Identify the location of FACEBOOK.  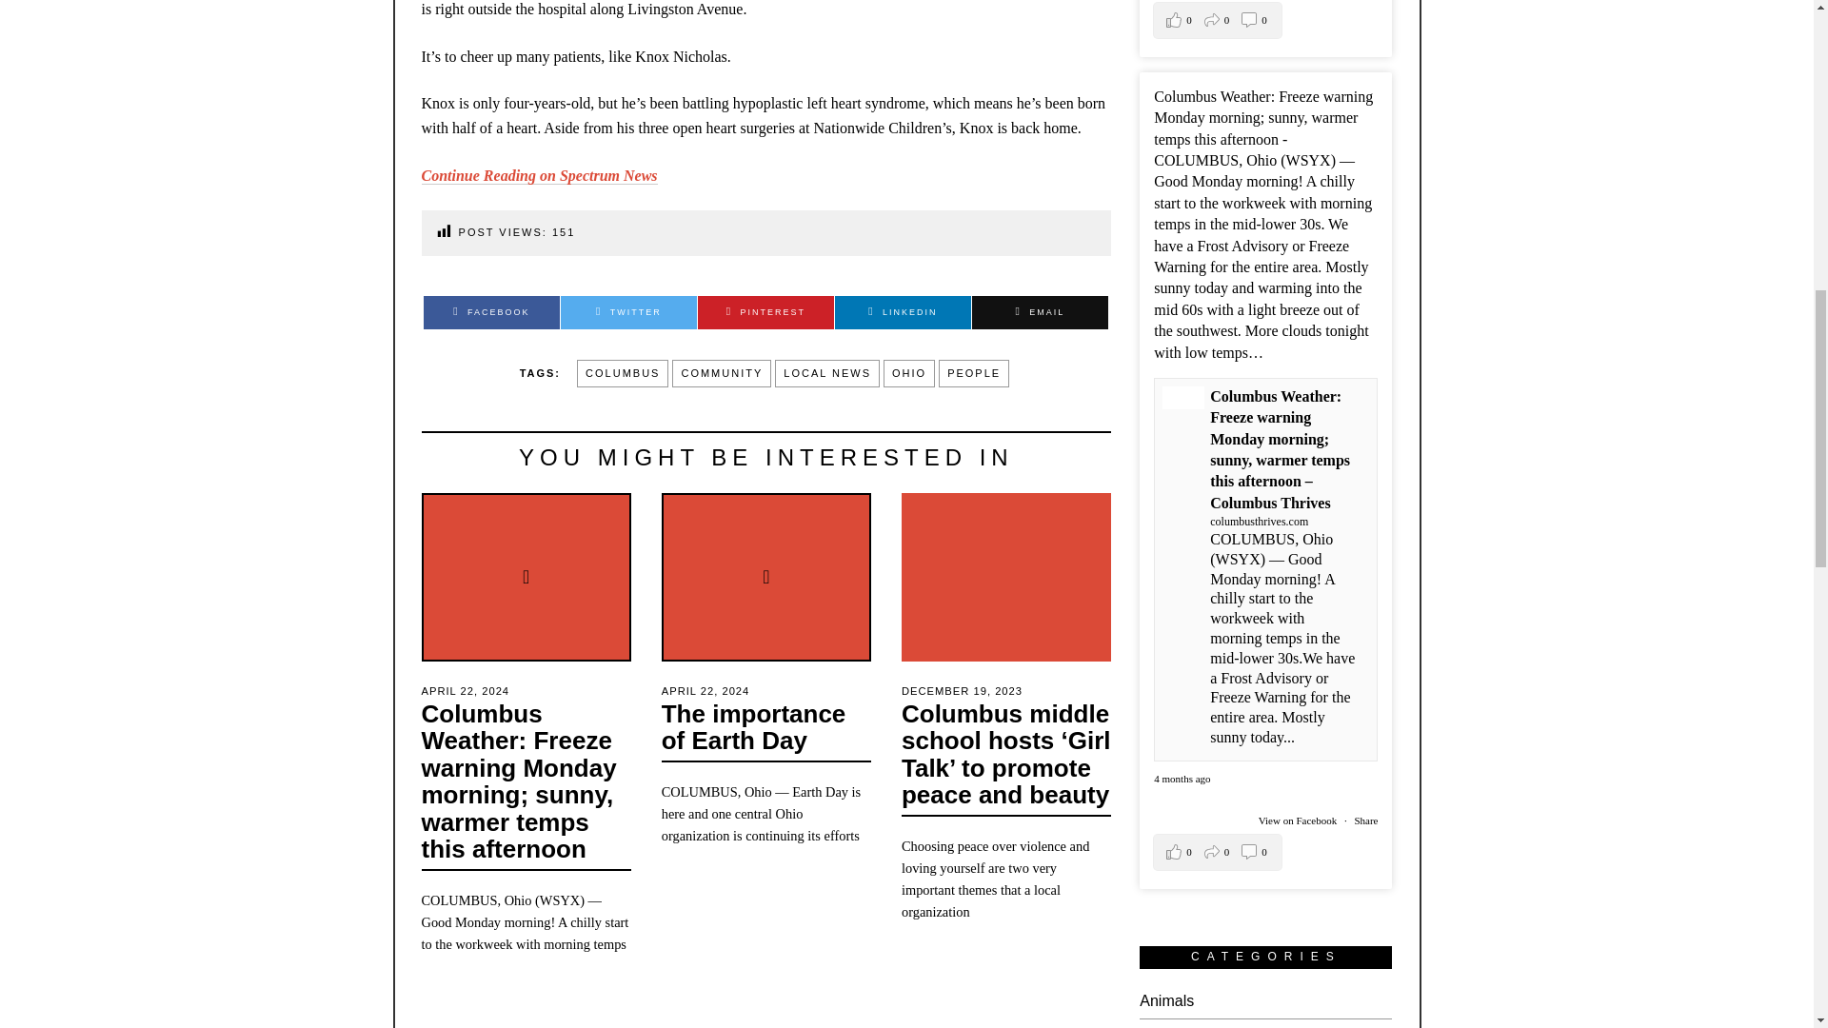
(491, 312).